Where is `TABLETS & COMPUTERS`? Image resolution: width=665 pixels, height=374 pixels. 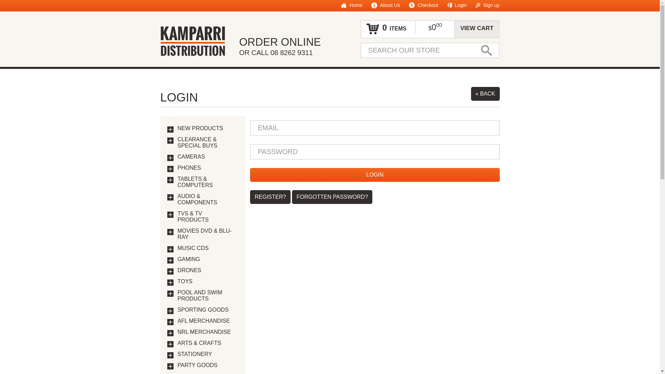
TABLETS & COMPUTERS is located at coordinates (208, 182).